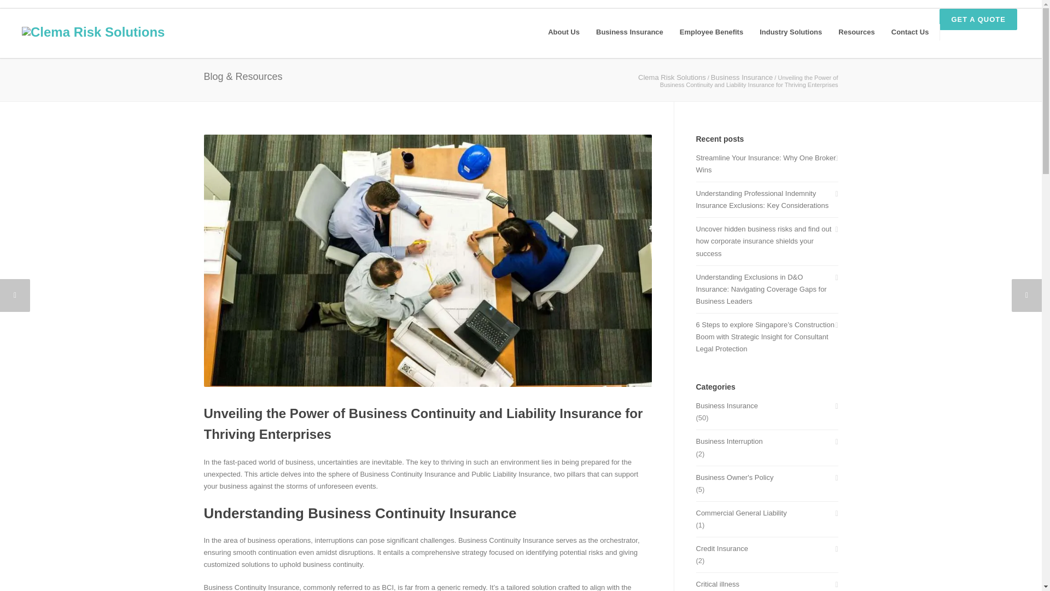 This screenshot has height=591, width=1050. I want to click on GET A QUOTE, so click(978, 20).